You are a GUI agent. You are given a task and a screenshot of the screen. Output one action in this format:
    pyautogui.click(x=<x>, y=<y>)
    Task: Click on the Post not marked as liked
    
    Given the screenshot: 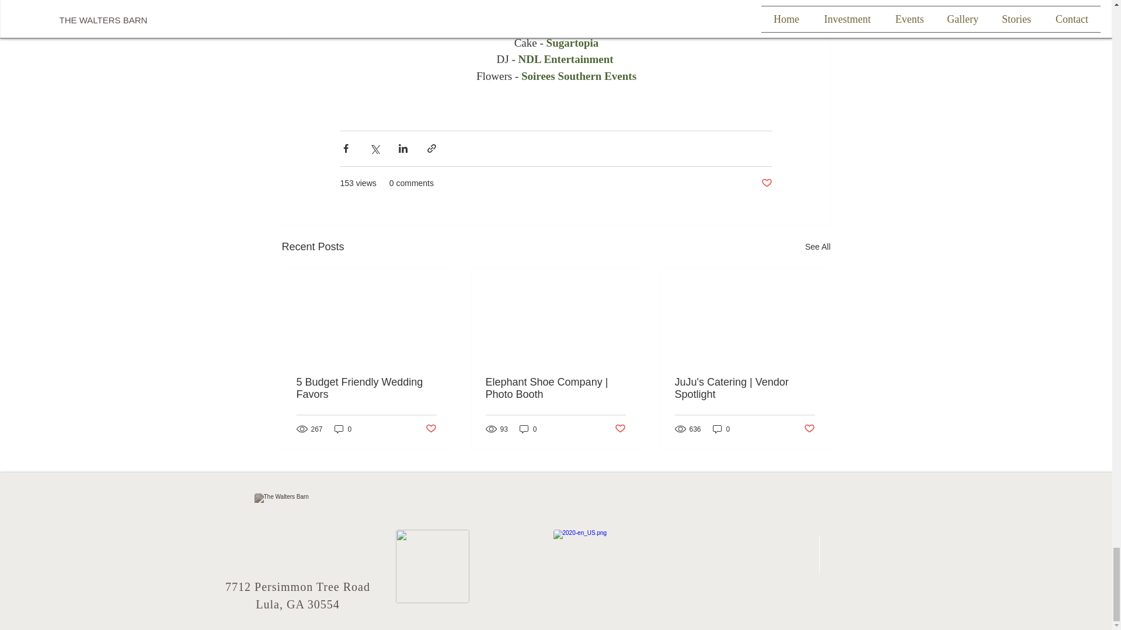 What is the action you would take?
    pyautogui.click(x=620, y=429)
    